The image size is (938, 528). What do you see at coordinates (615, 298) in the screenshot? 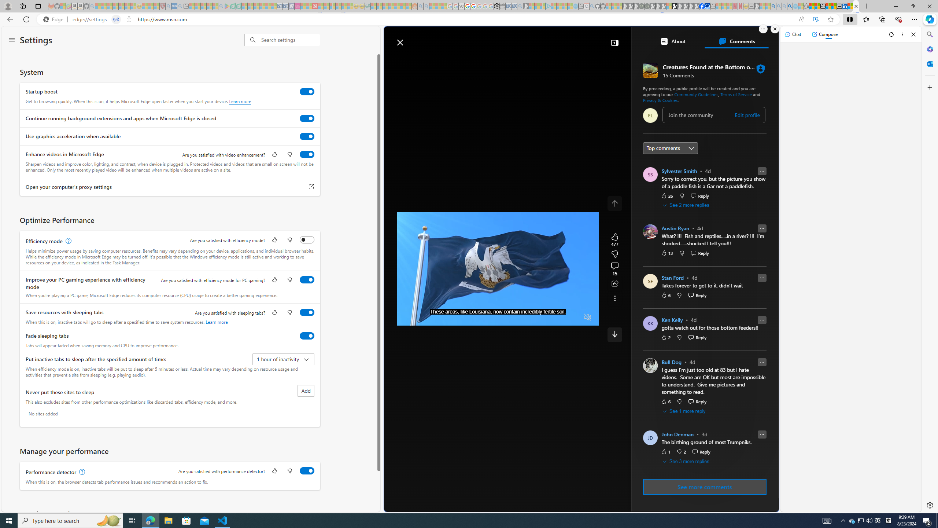
I see `Class: at-item detail-page` at bounding box center [615, 298].